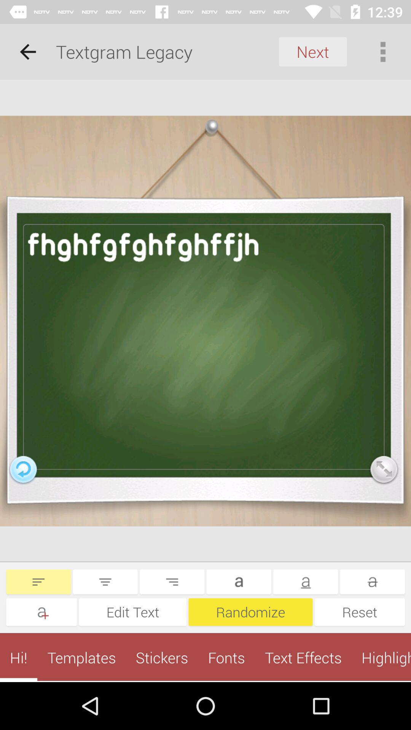  What do you see at coordinates (306, 582) in the screenshot?
I see `underline the letter` at bounding box center [306, 582].